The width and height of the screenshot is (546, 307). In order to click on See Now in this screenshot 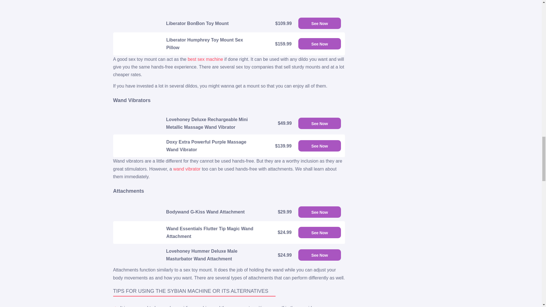, I will do `click(319, 146)`.